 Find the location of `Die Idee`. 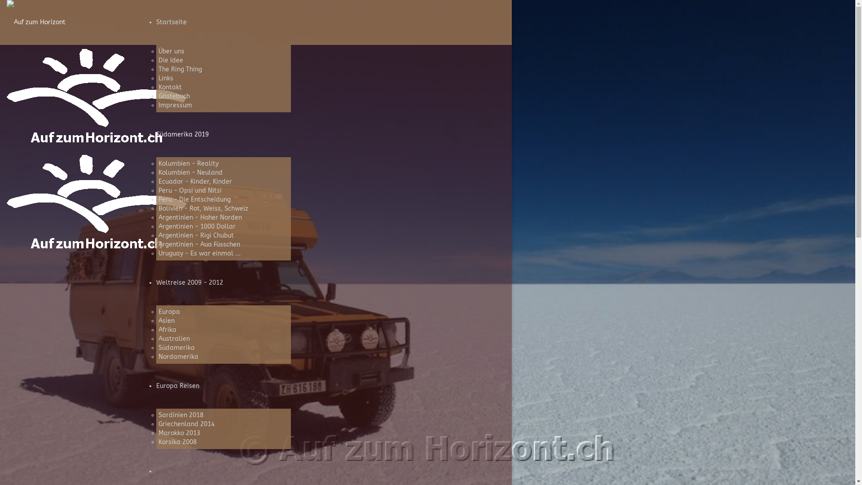

Die Idee is located at coordinates (171, 60).